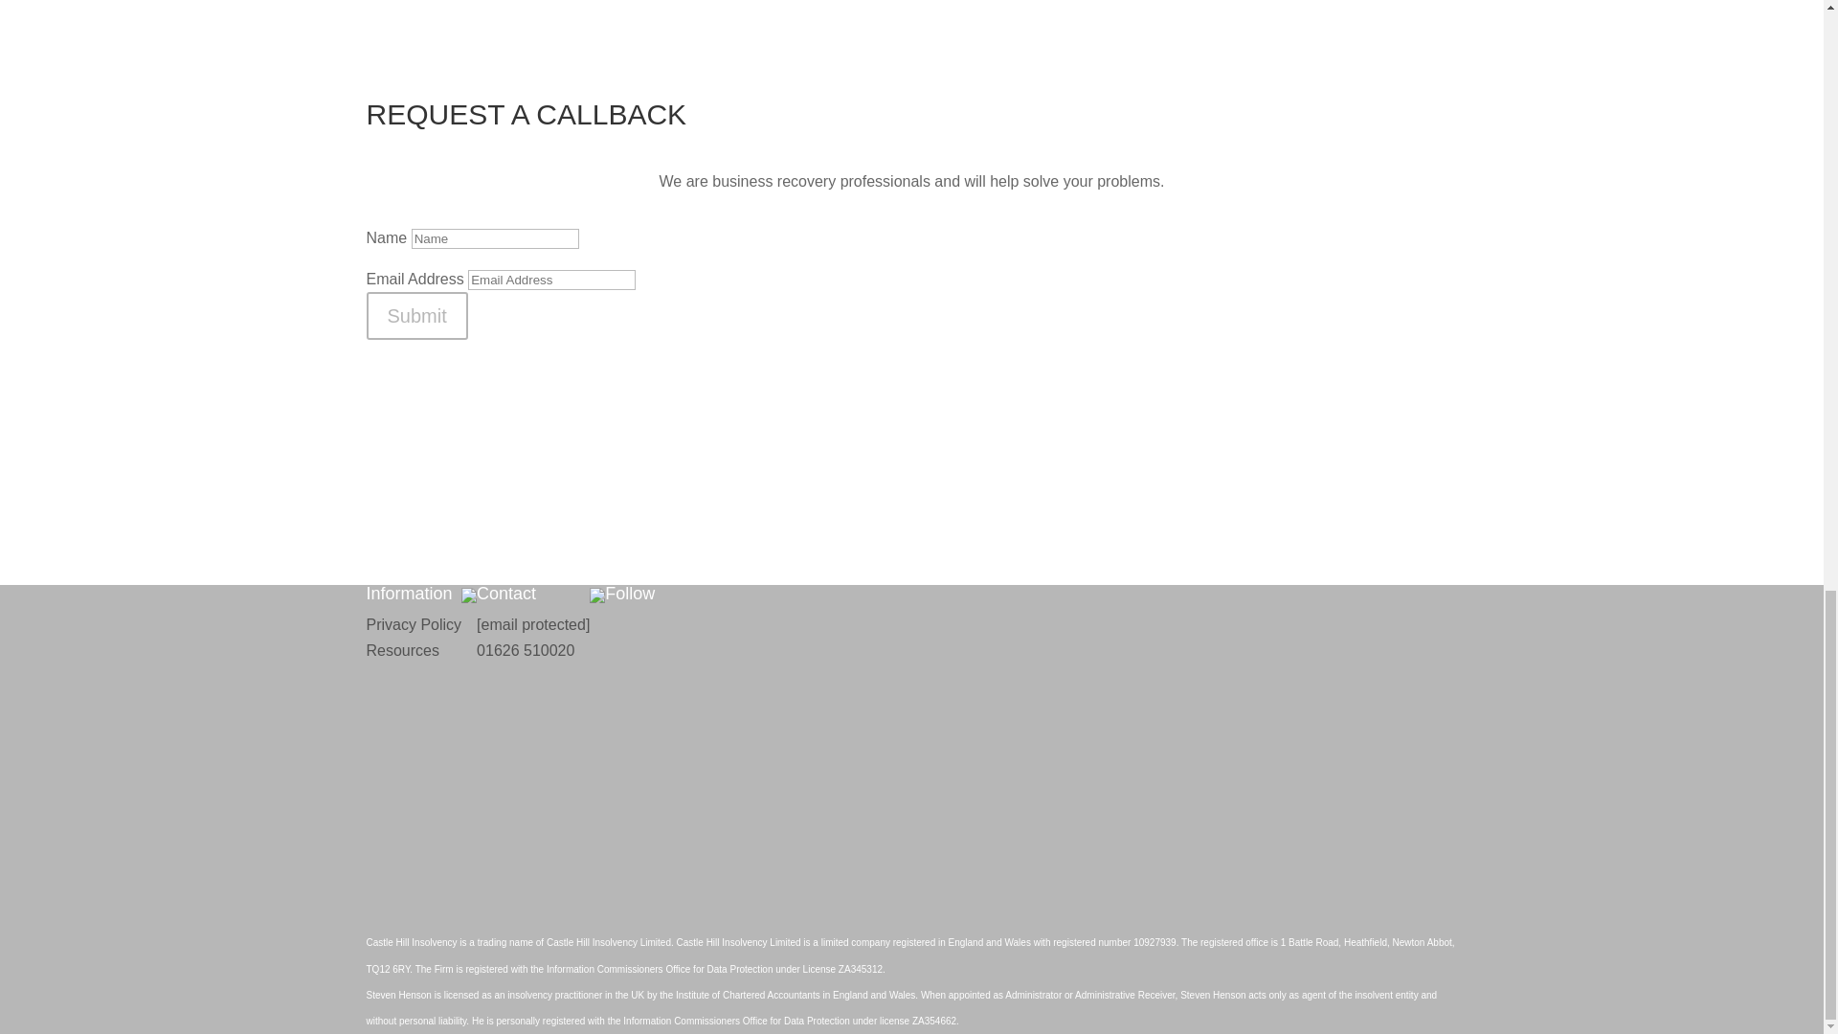 The height and width of the screenshot is (1034, 1838). I want to click on Twitter, so click(748, 842).